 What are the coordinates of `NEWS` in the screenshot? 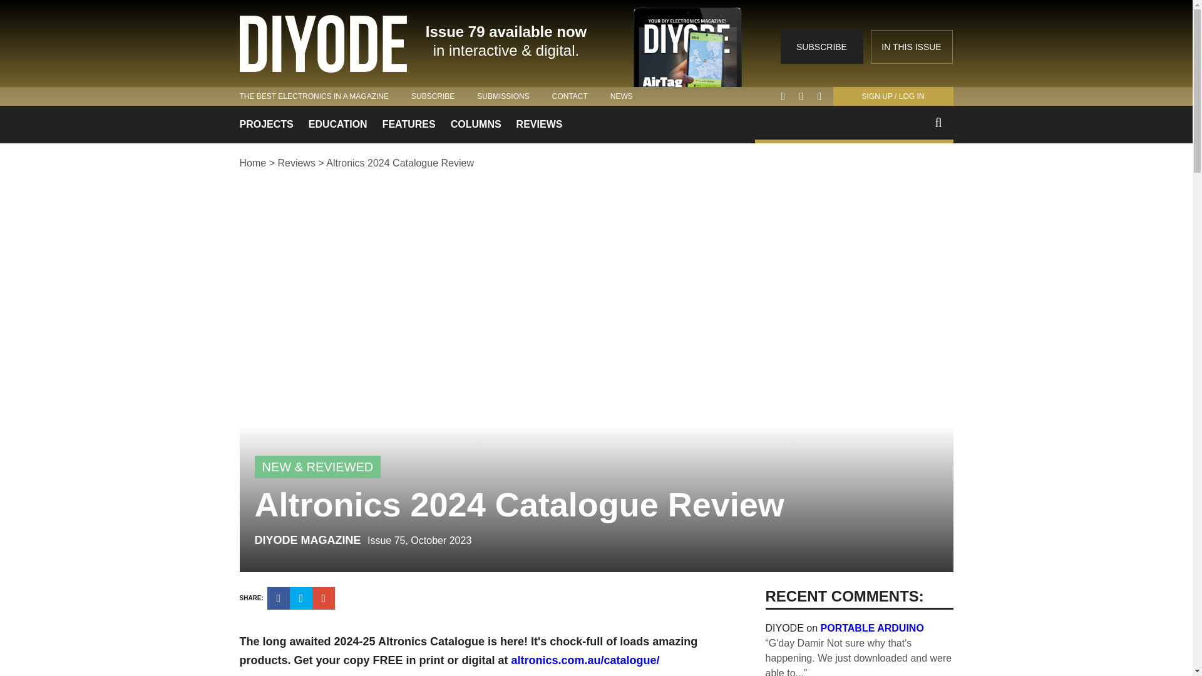 It's located at (622, 96).